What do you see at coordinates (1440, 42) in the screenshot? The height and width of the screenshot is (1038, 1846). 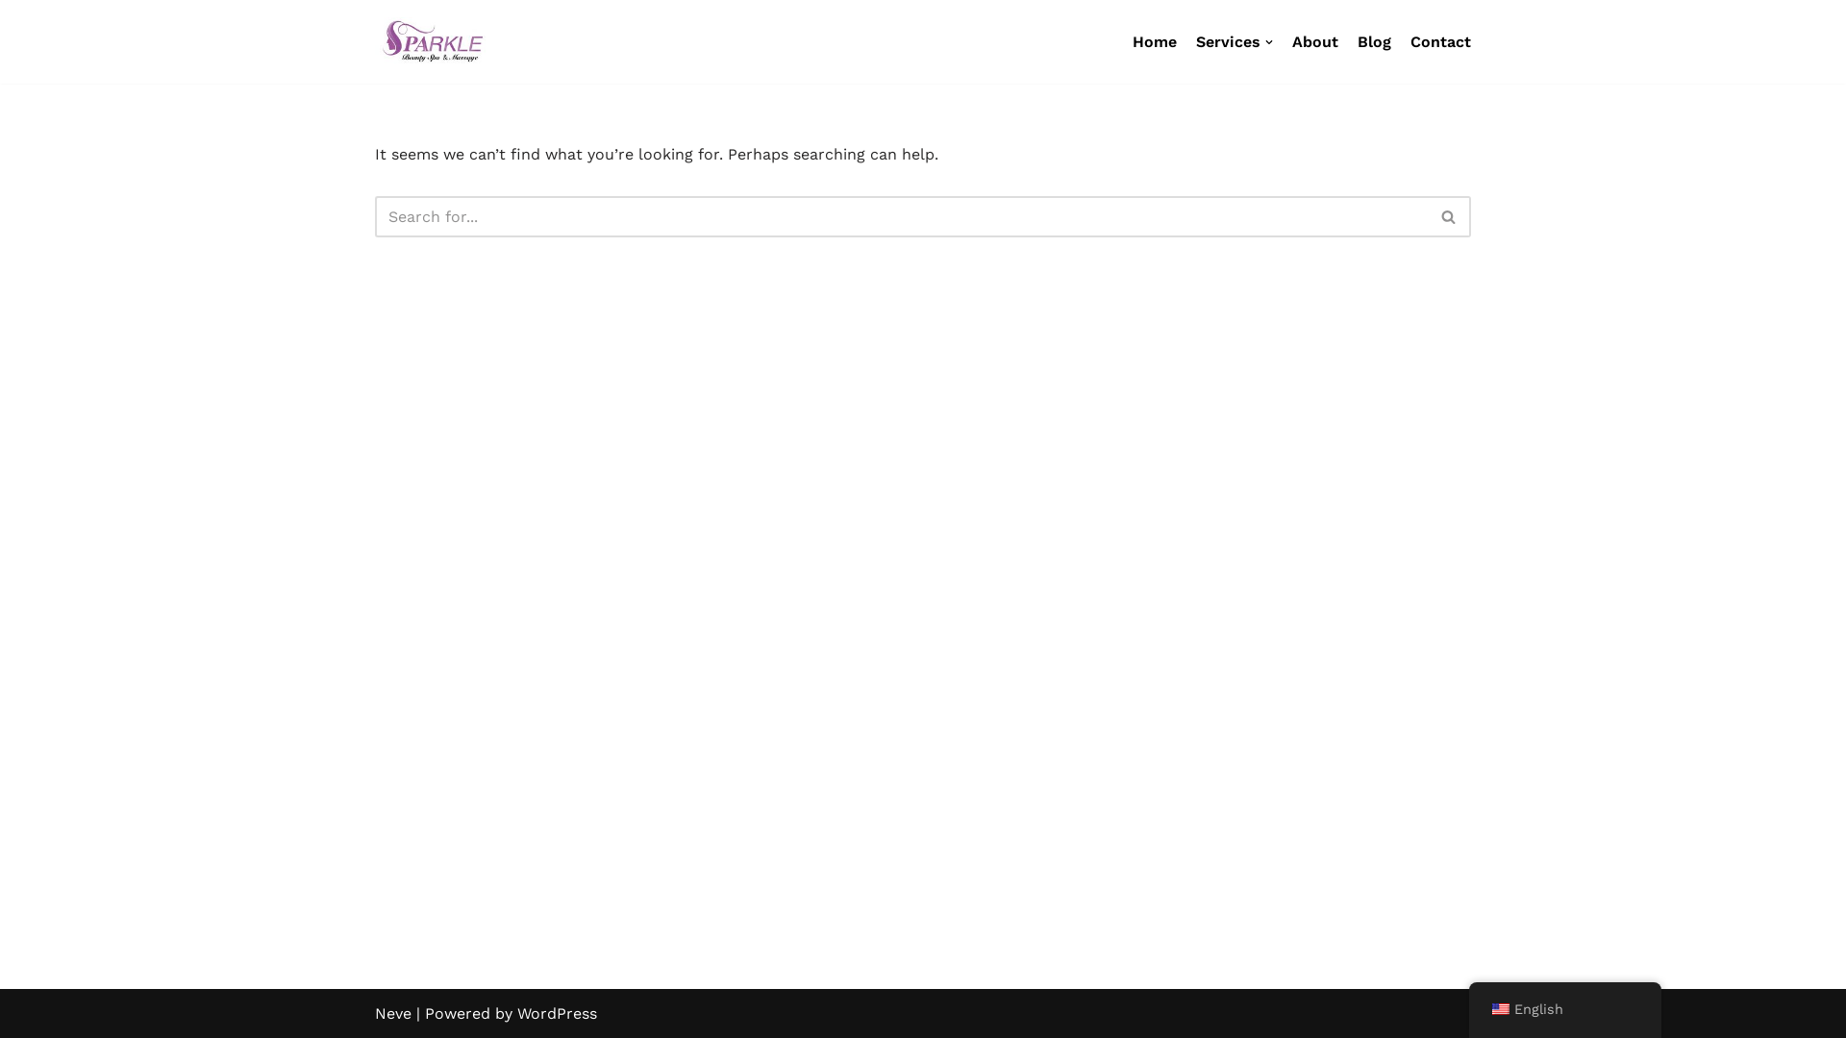 I see `Contact` at bounding box center [1440, 42].